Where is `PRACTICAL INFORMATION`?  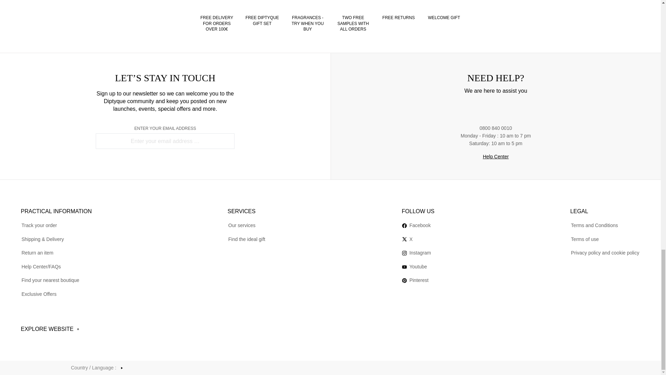 PRACTICAL INFORMATION is located at coordinates (56, 209).